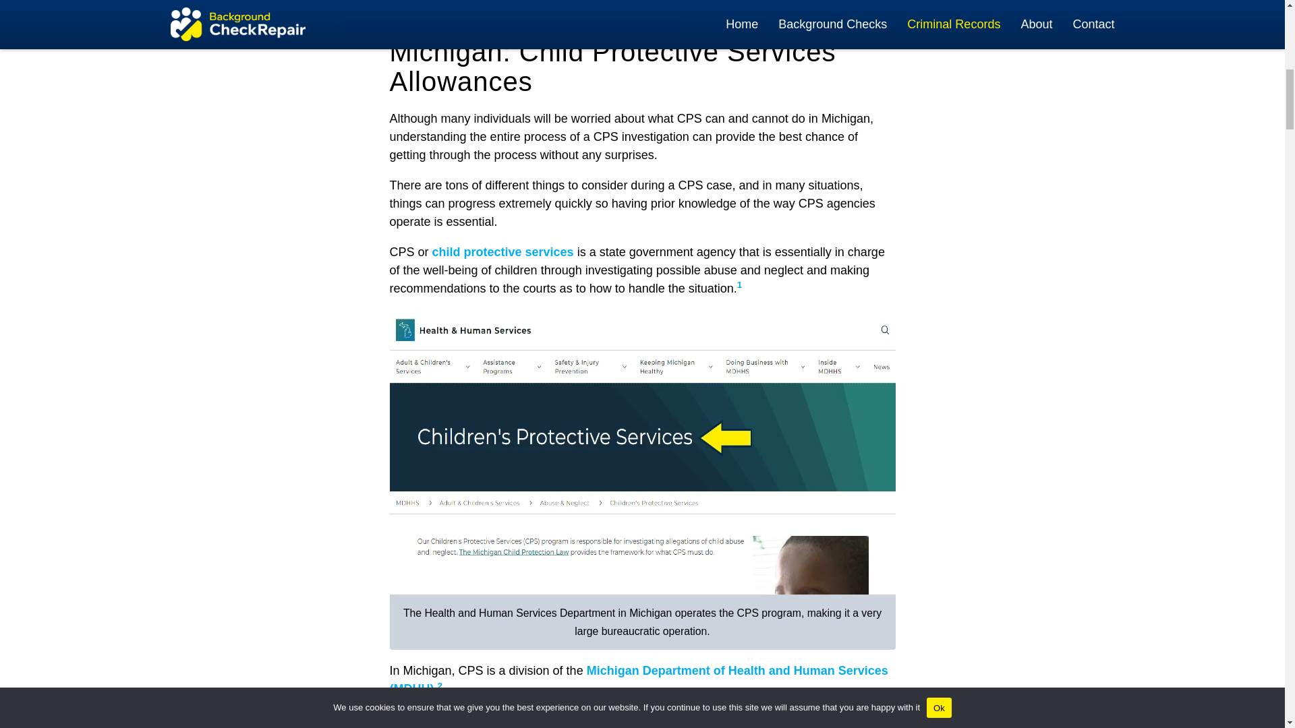 This screenshot has height=728, width=1295. Describe the element at coordinates (440, 685) in the screenshot. I see `2` at that location.